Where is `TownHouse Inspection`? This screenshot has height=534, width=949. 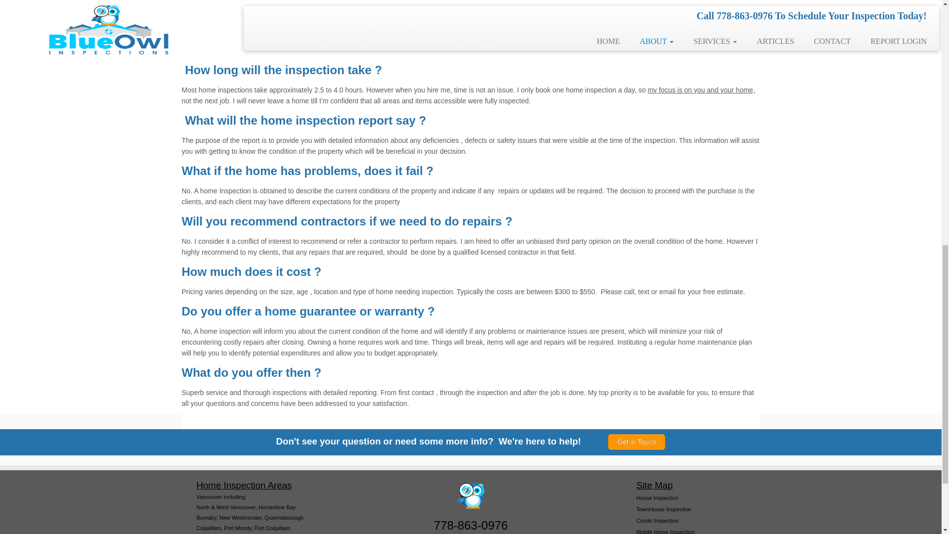 TownHouse Inspection is located at coordinates (664, 509).